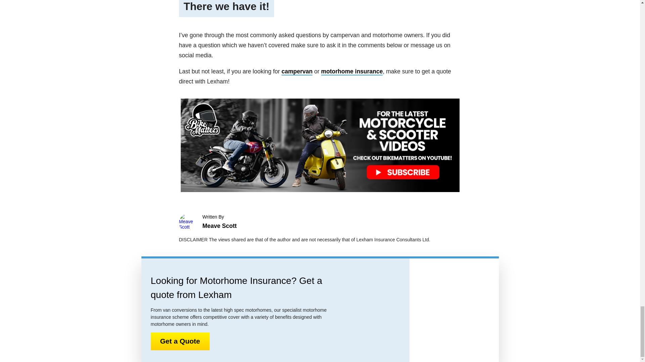 The image size is (645, 362). What do you see at coordinates (297, 72) in the screenshot?
I see `Campervan Insurance` at bounding box center [297, 72].